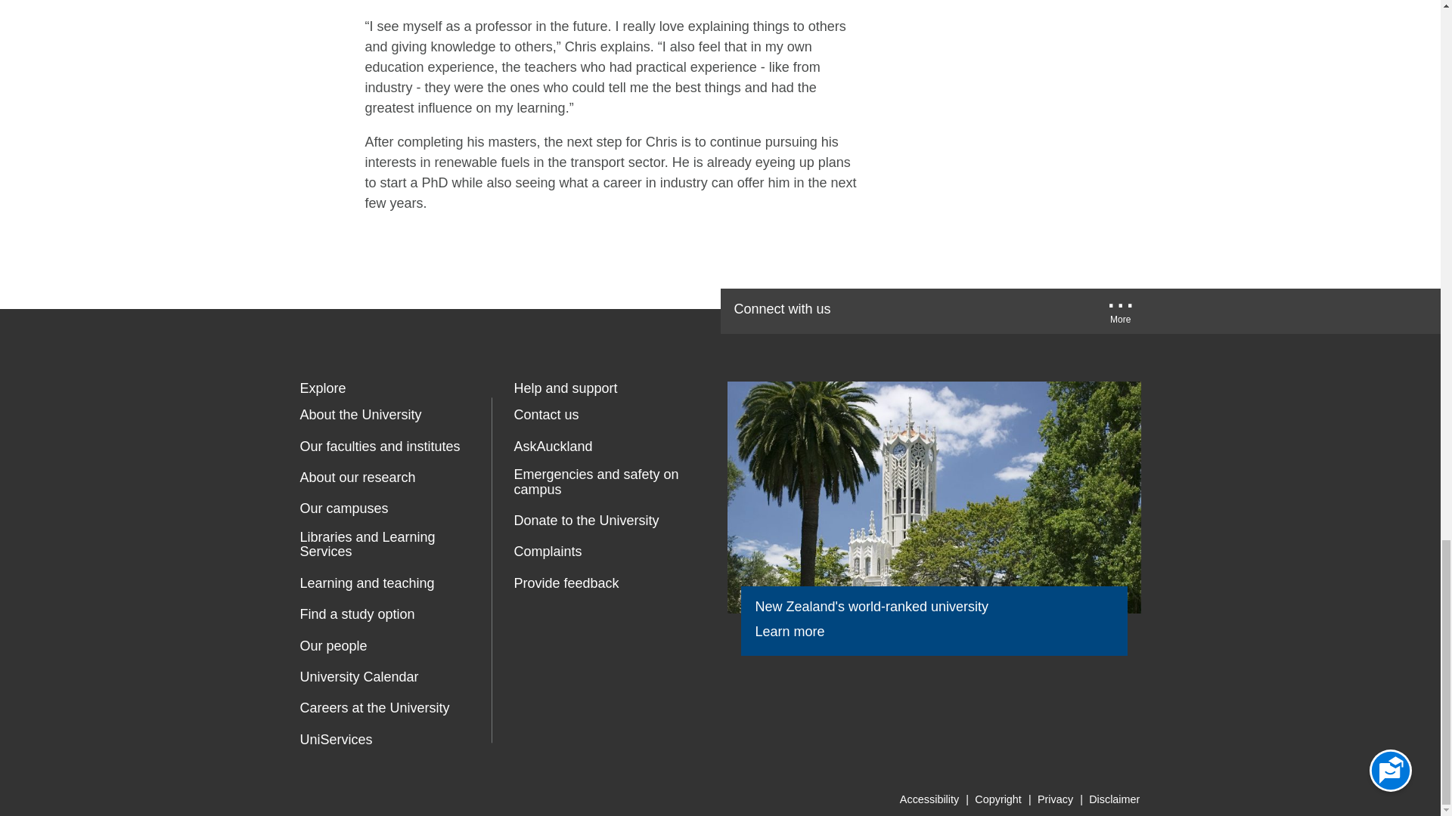  What do you see at coordinates (970, 311) in the screenshot?
I see `YouTube` at bounding box center [970, 311].